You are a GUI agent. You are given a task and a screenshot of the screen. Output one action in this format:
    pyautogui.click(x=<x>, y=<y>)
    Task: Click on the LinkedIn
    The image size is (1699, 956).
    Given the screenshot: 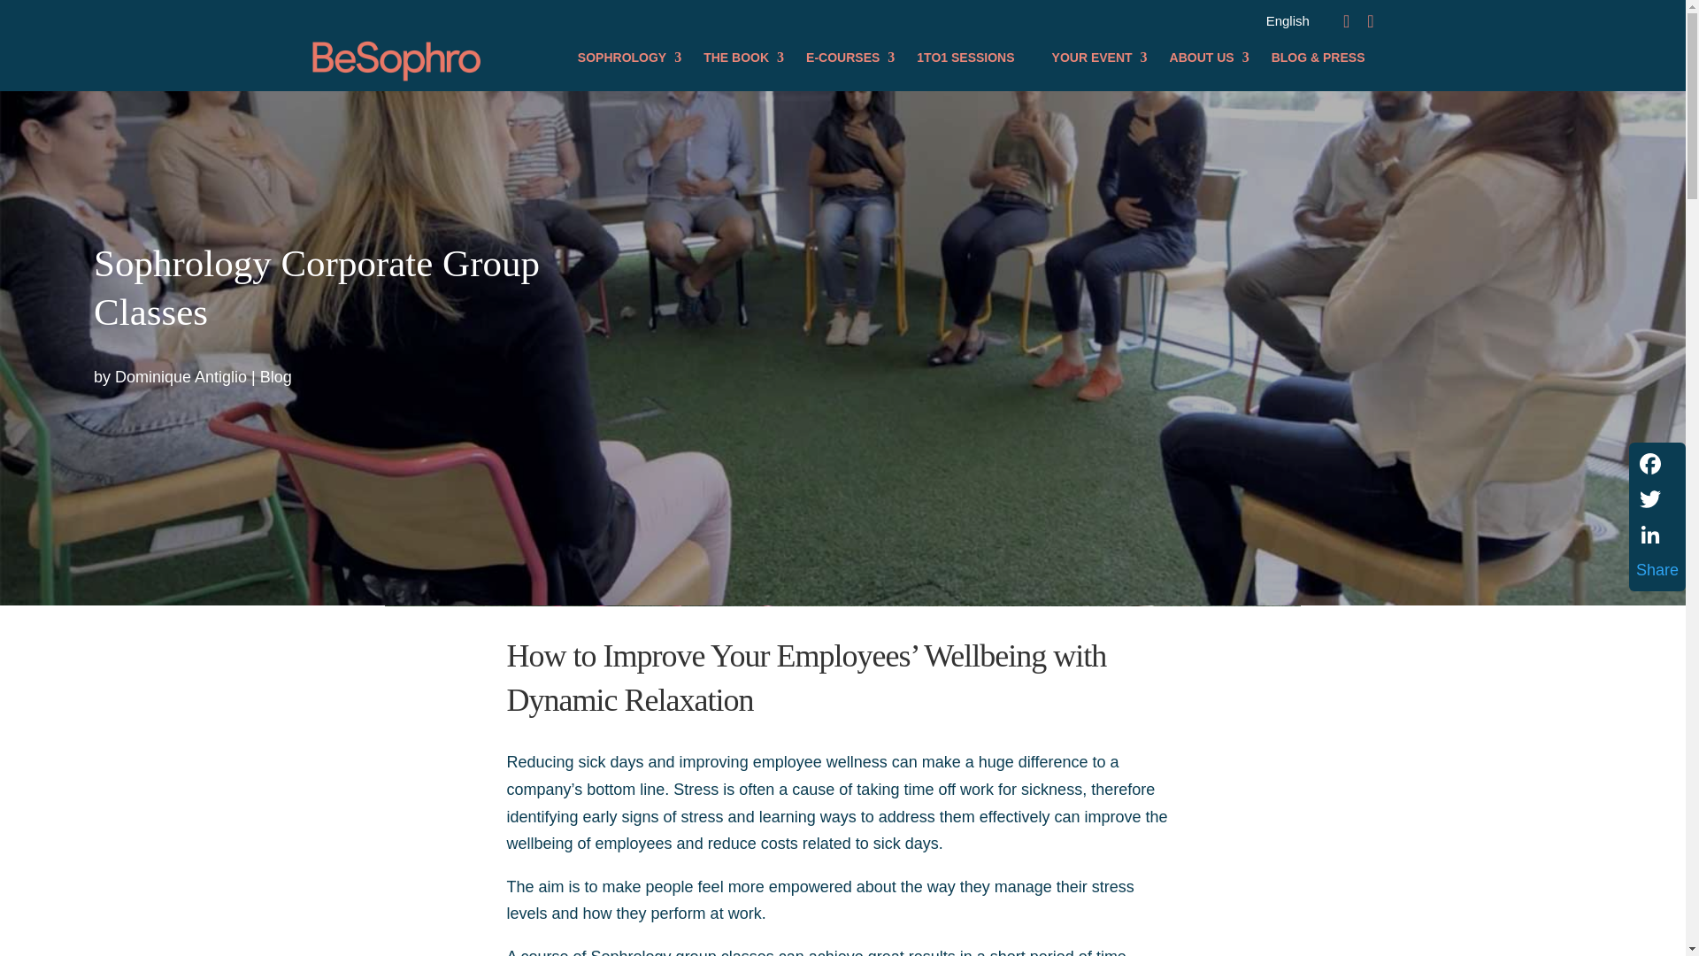 What is the action you would take?
    pyautogui.click(x=1657, y=535)
    